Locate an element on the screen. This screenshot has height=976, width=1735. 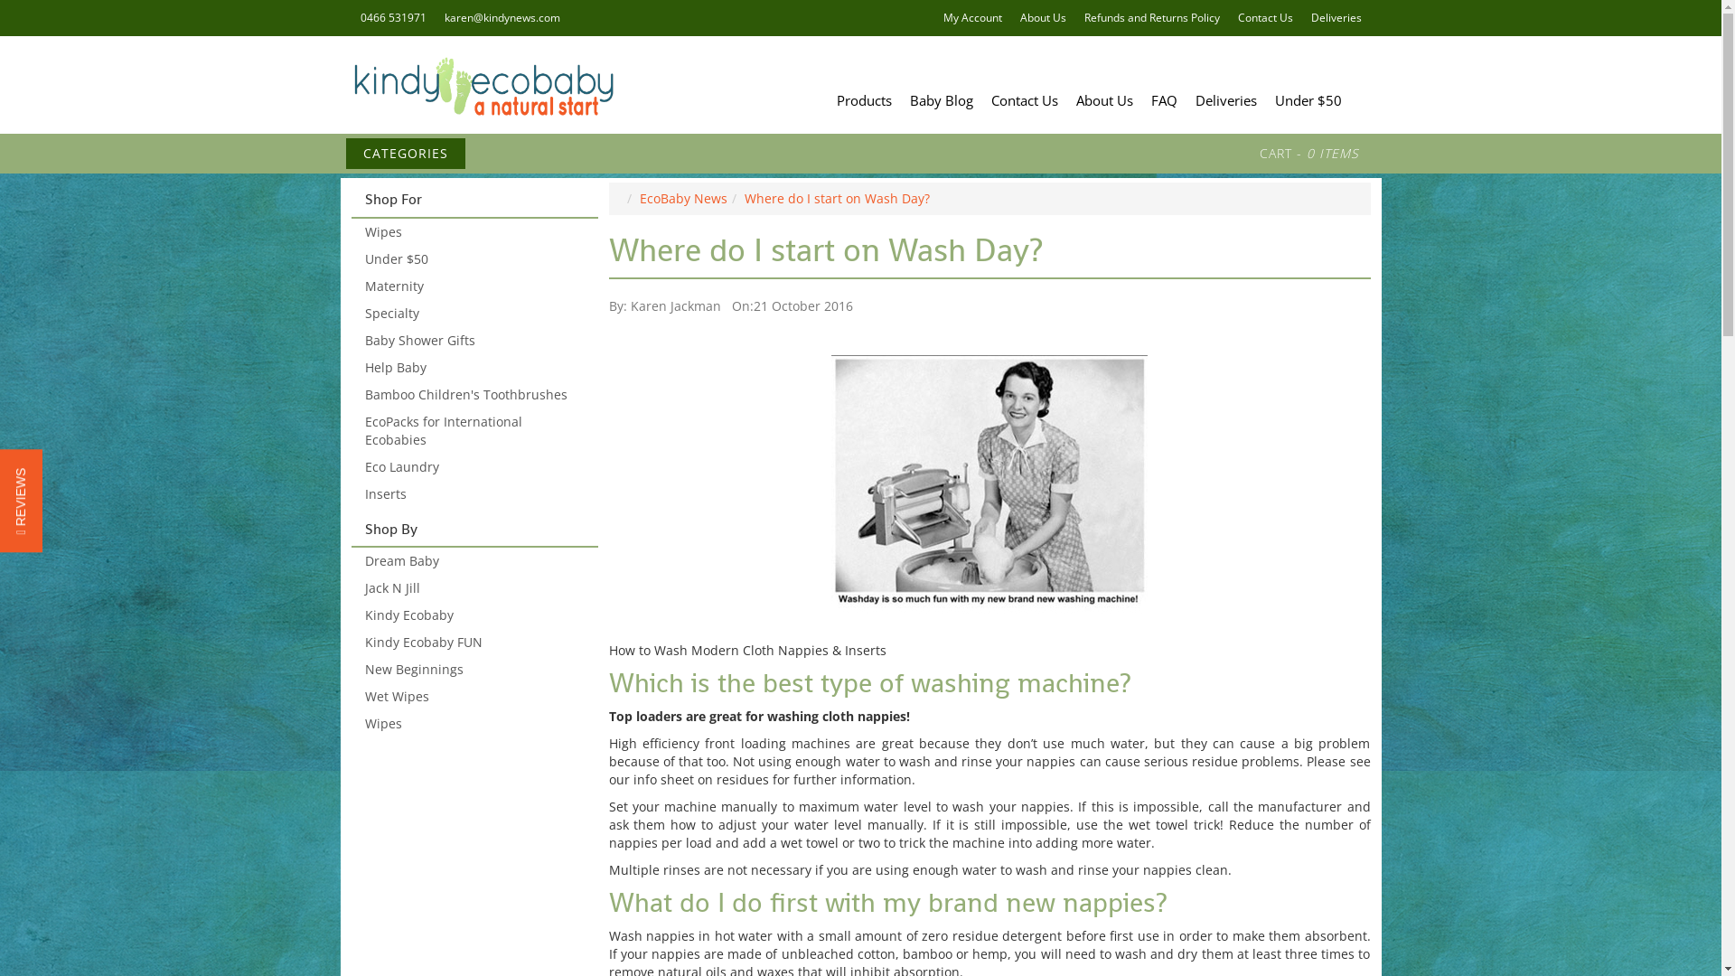
Contact Us is located at coordinates (1024, 100).